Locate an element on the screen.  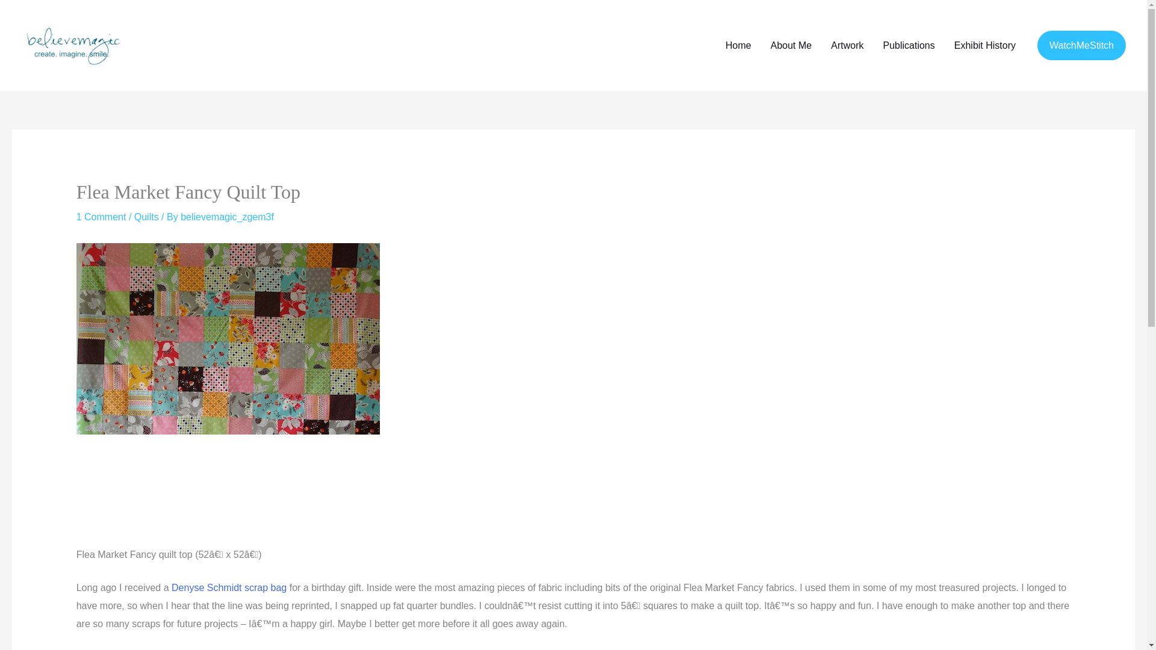
1 Comment is located at coordinates (101, 217).